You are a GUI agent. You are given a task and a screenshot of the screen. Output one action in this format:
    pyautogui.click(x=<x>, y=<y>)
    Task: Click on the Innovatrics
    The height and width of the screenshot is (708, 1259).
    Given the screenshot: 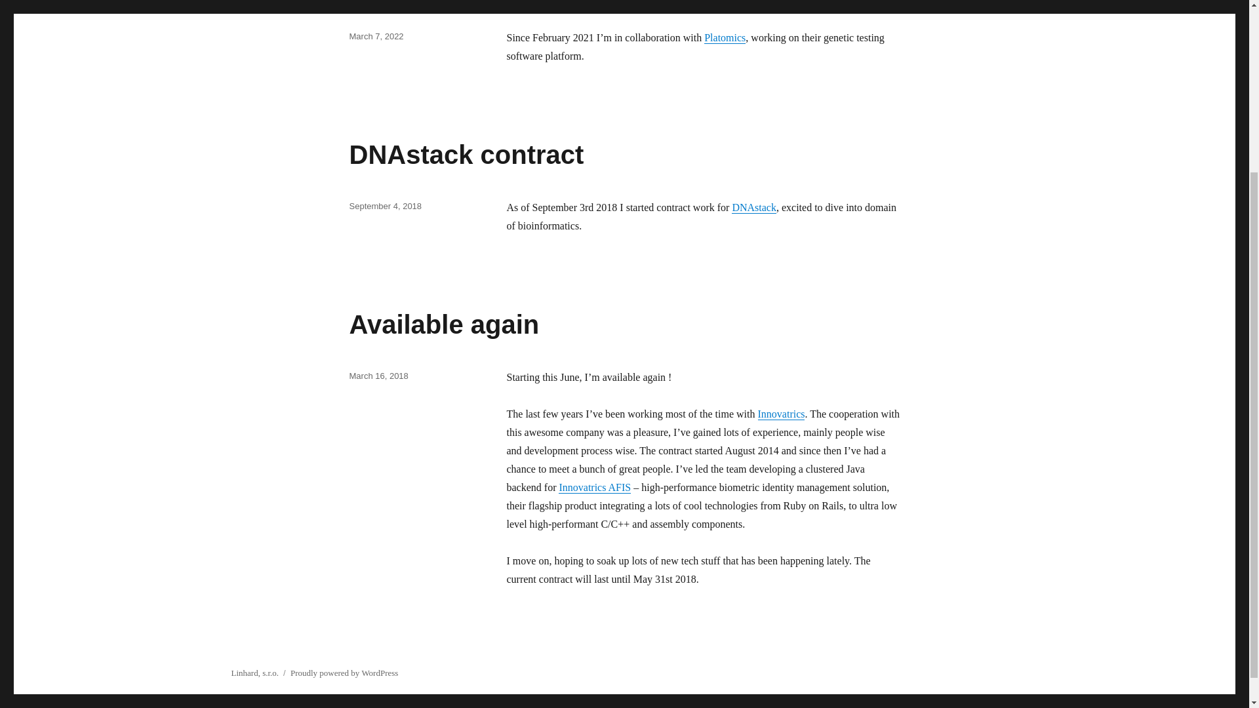 What is the action you would take?
    pyautogui.click(x=782, y=414)
    